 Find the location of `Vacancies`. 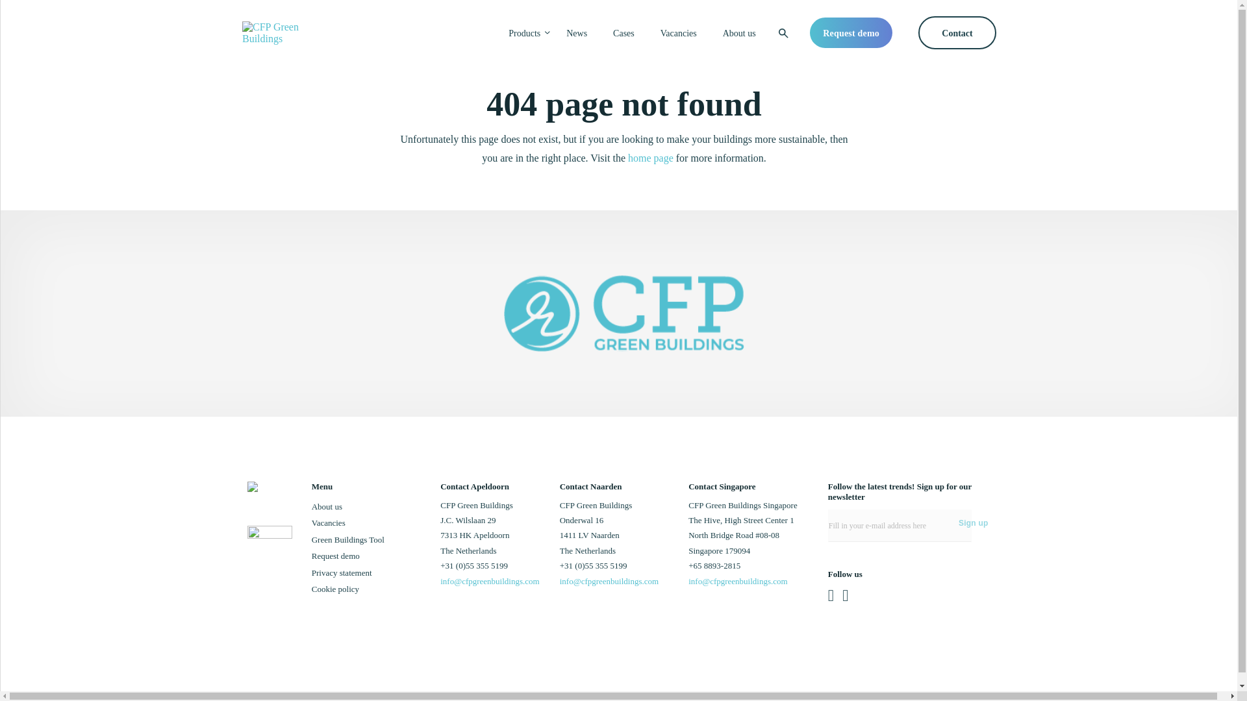

Vacancies is located at coordinates (329, 523).